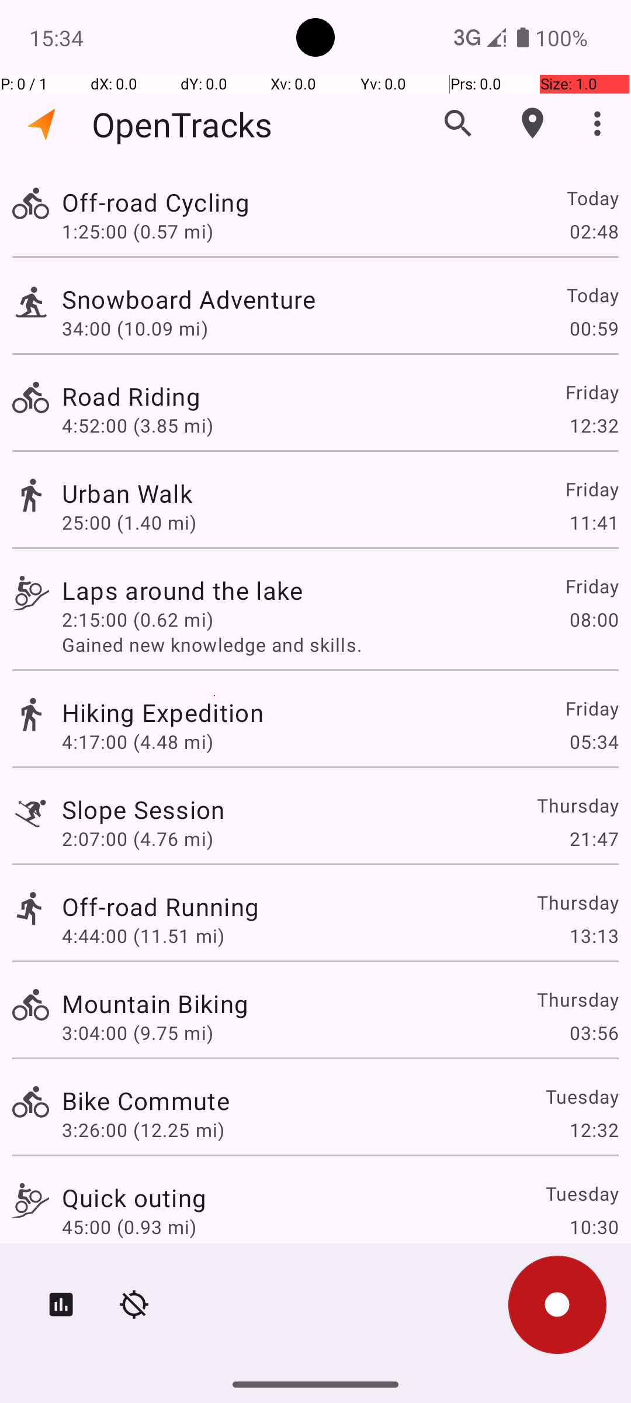  What do you see at coordinates (129, 1226) in the screenshot?
I see `45:00 (0.93 mi)` at bounding box center [129, 1226].